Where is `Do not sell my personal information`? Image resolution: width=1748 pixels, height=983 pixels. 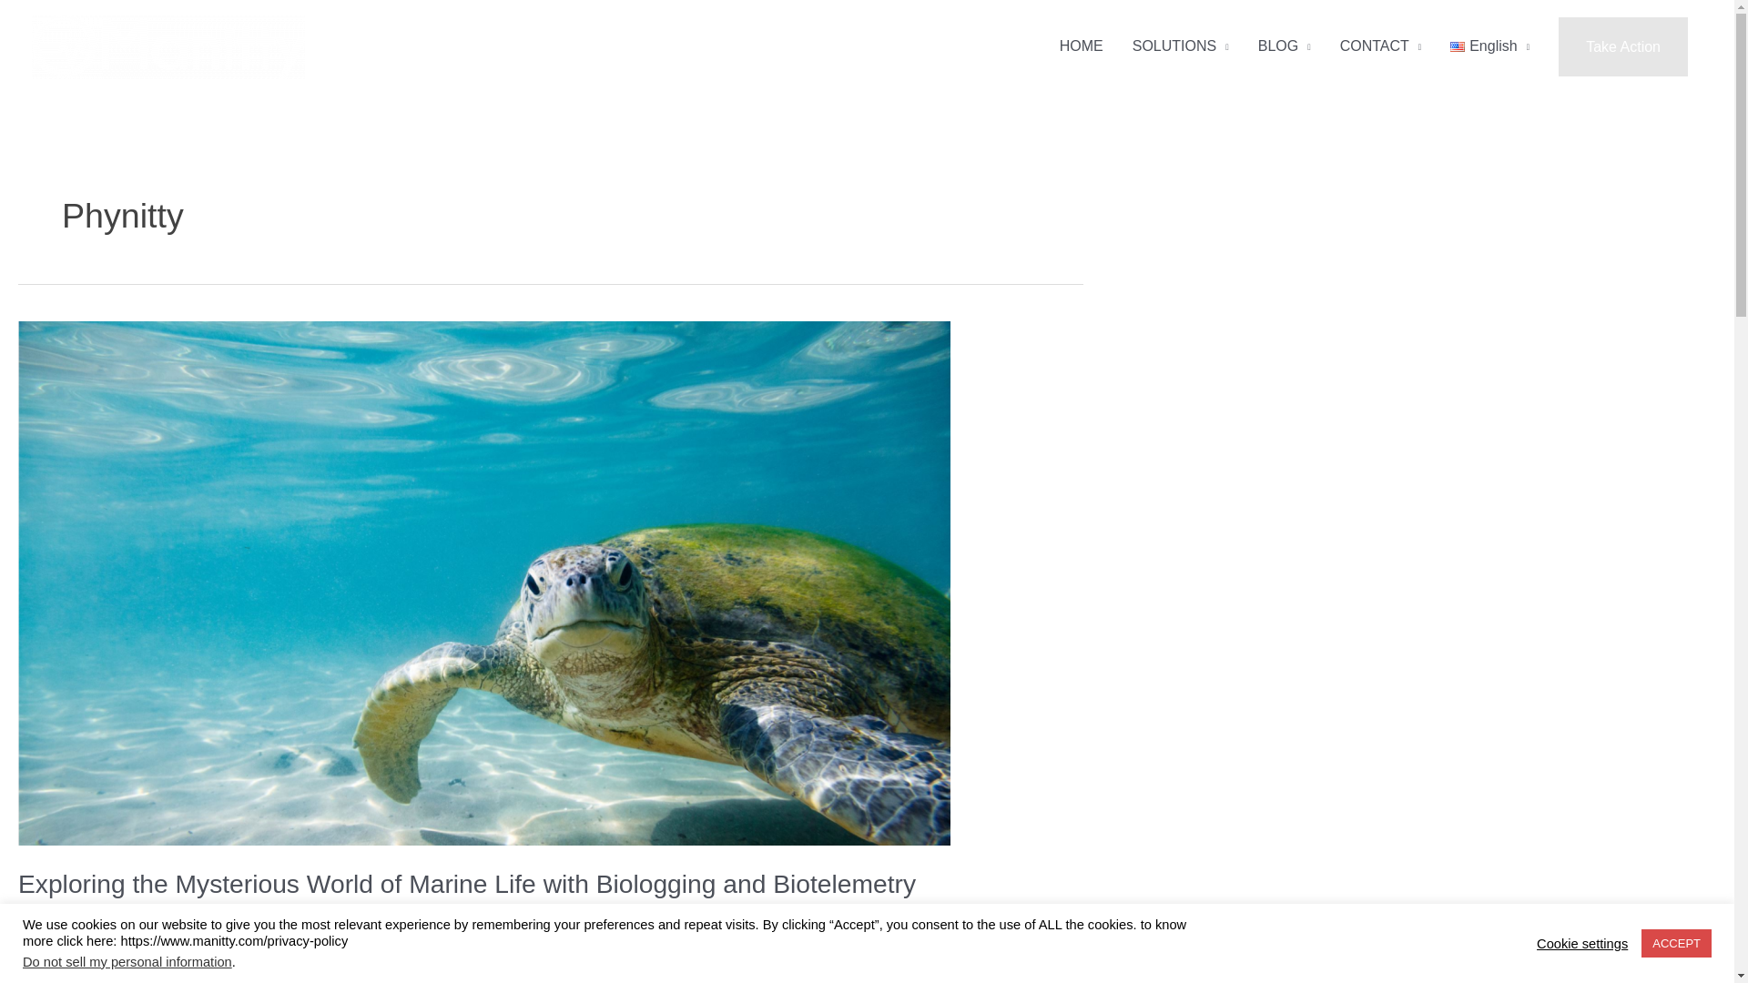 Do not sell my personal information is located at coordinates (127, 961).